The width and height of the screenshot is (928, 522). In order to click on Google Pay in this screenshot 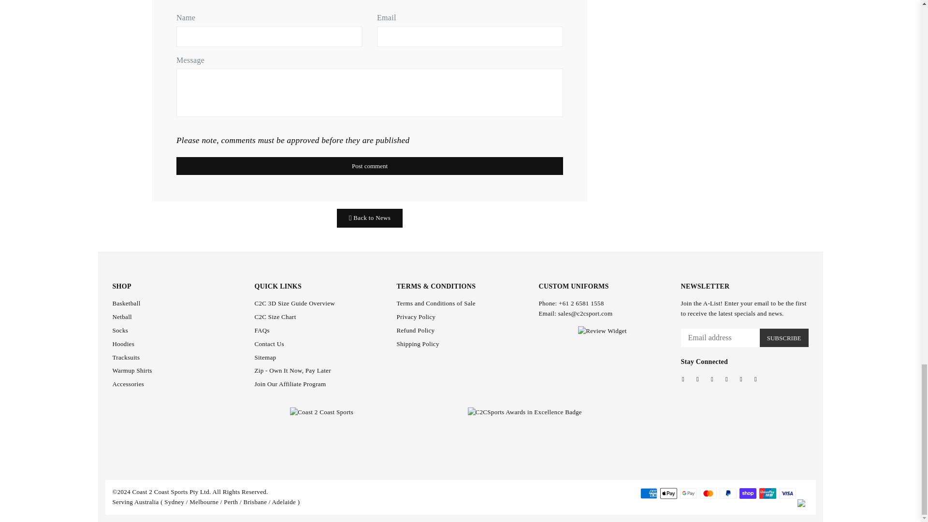, I will do `click(688, 493)`.